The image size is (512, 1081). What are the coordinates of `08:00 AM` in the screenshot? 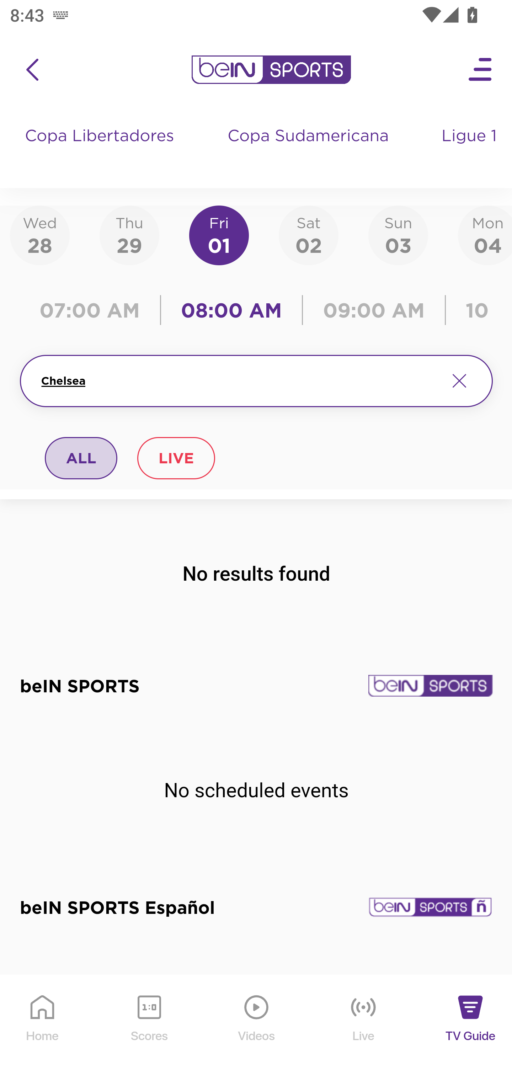 It's located at (232, 310).